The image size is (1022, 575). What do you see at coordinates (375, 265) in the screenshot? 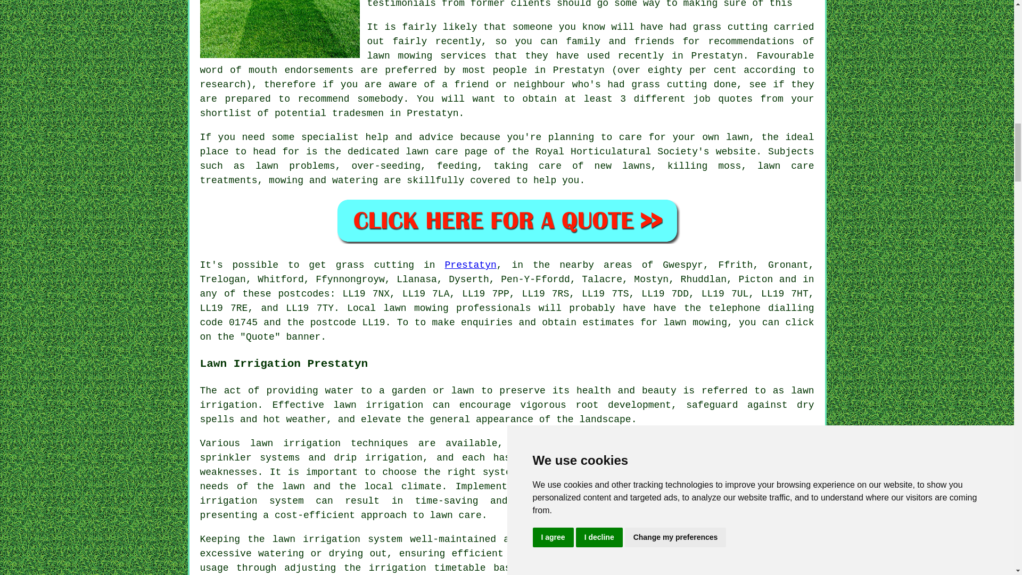
I see `grass cutting` at bounding box center [375, 265].